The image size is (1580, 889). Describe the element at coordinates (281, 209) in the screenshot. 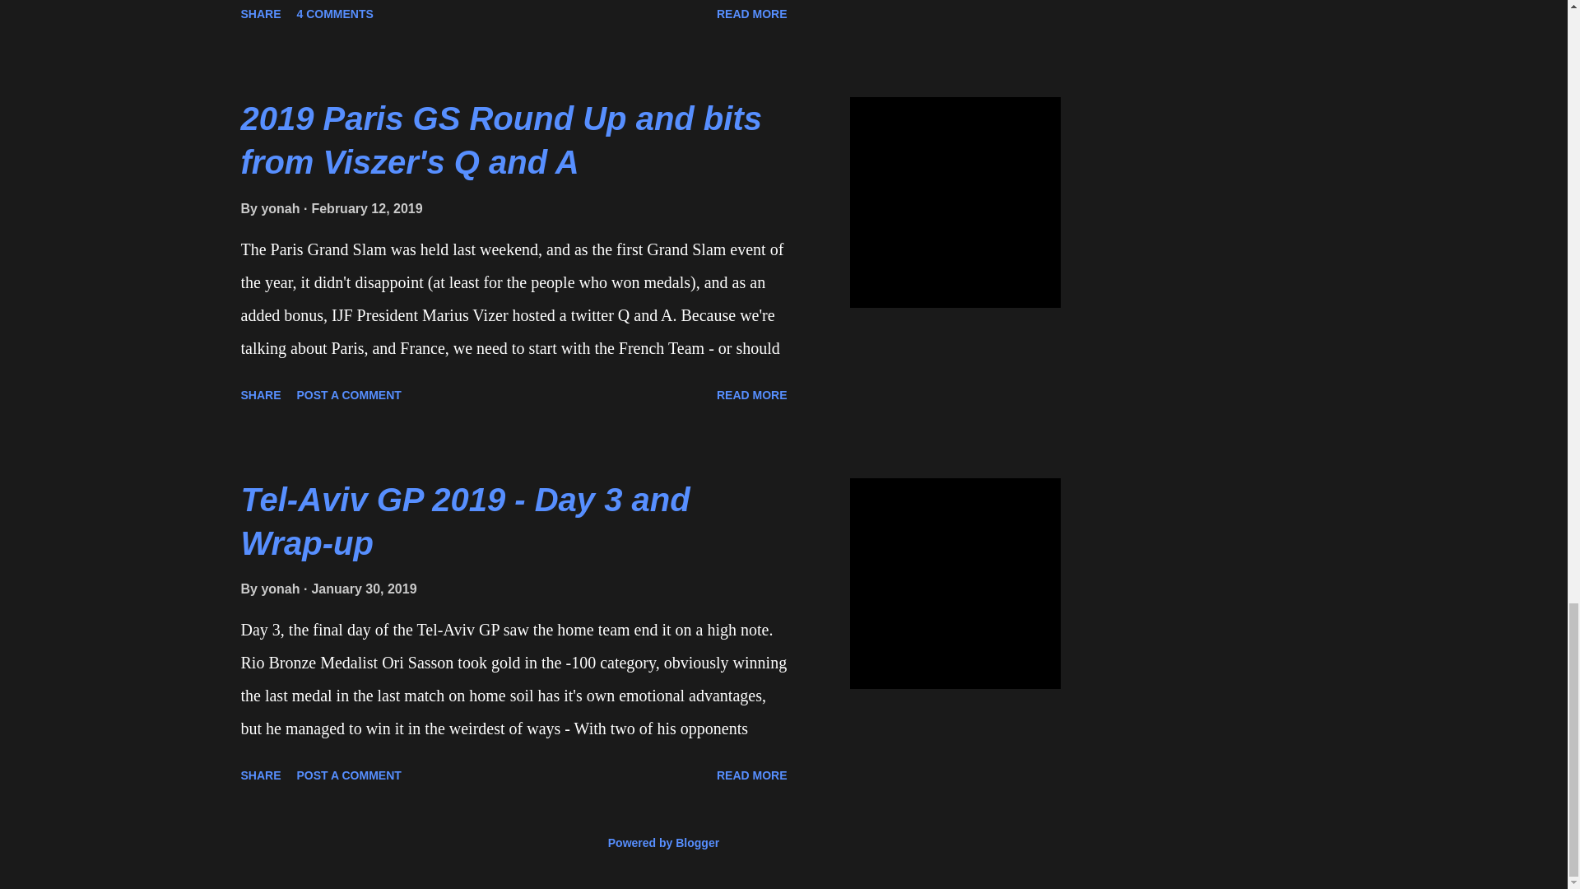

I see `yonah` at that location.